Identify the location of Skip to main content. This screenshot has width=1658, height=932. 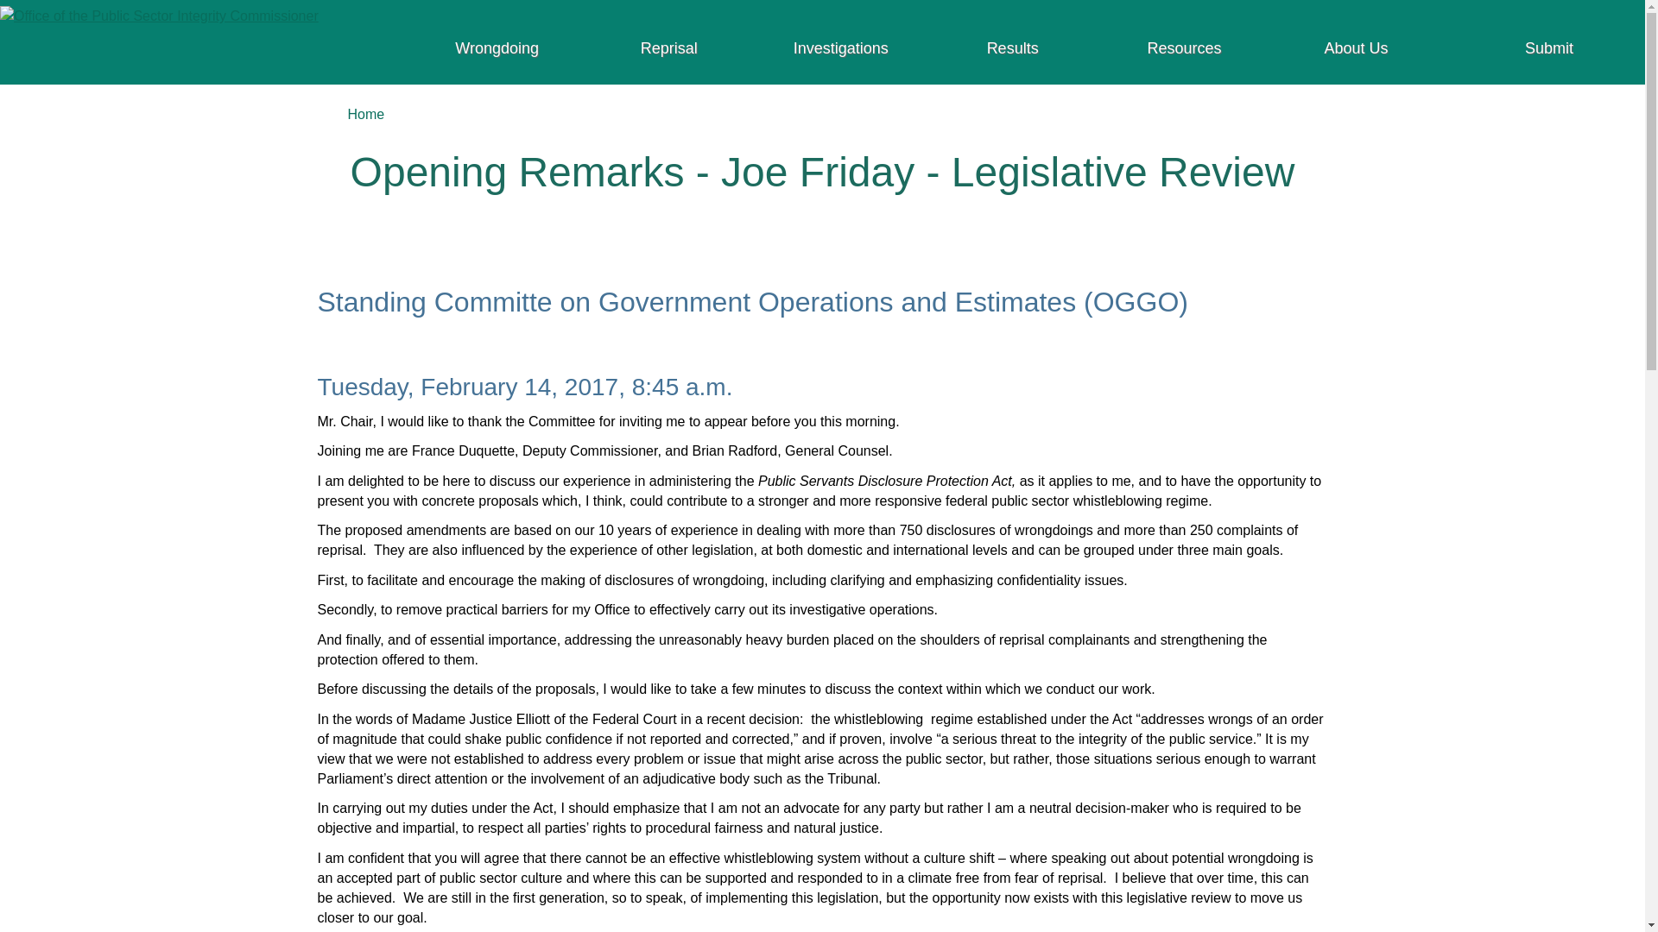
(826, 12).